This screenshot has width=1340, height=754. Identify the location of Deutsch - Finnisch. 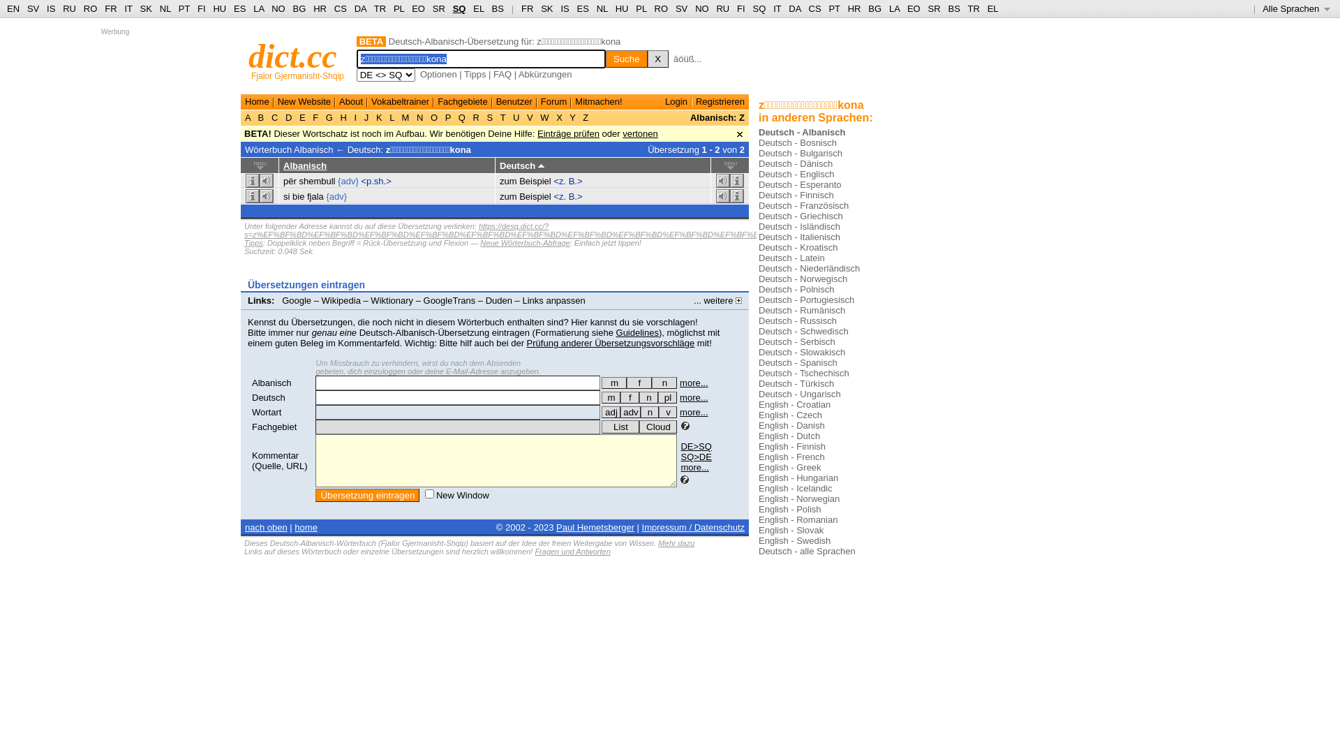
(796, 195).